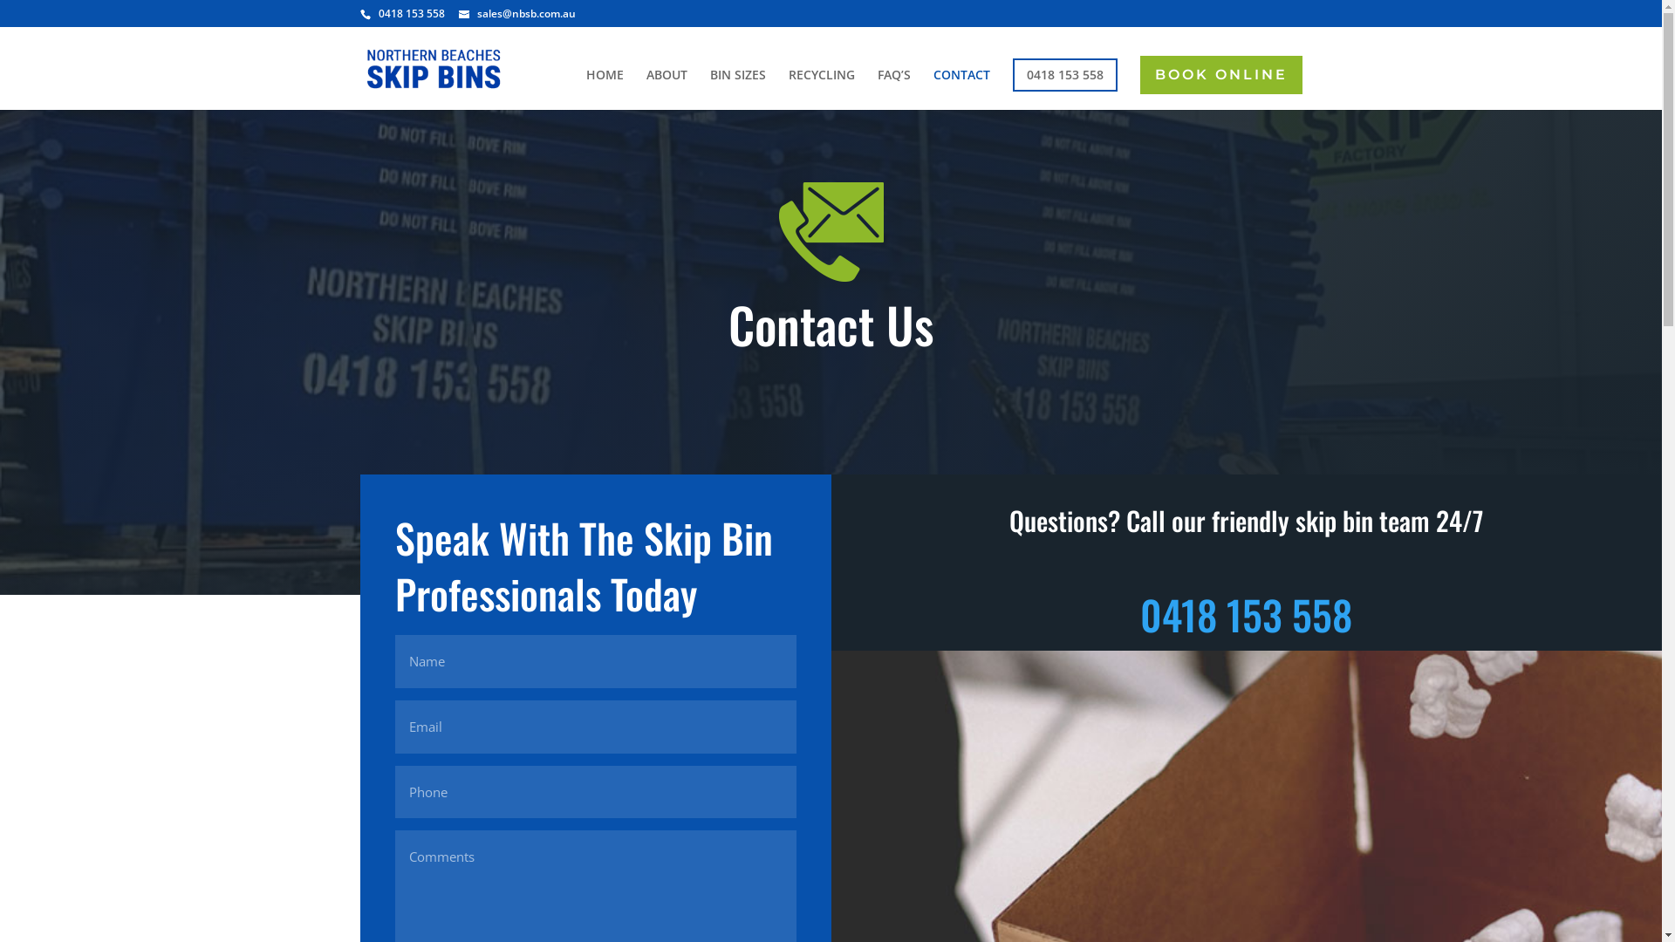 This screenshot has height=942, width=1675. I want to click on CONTACT, so click(961, 89).